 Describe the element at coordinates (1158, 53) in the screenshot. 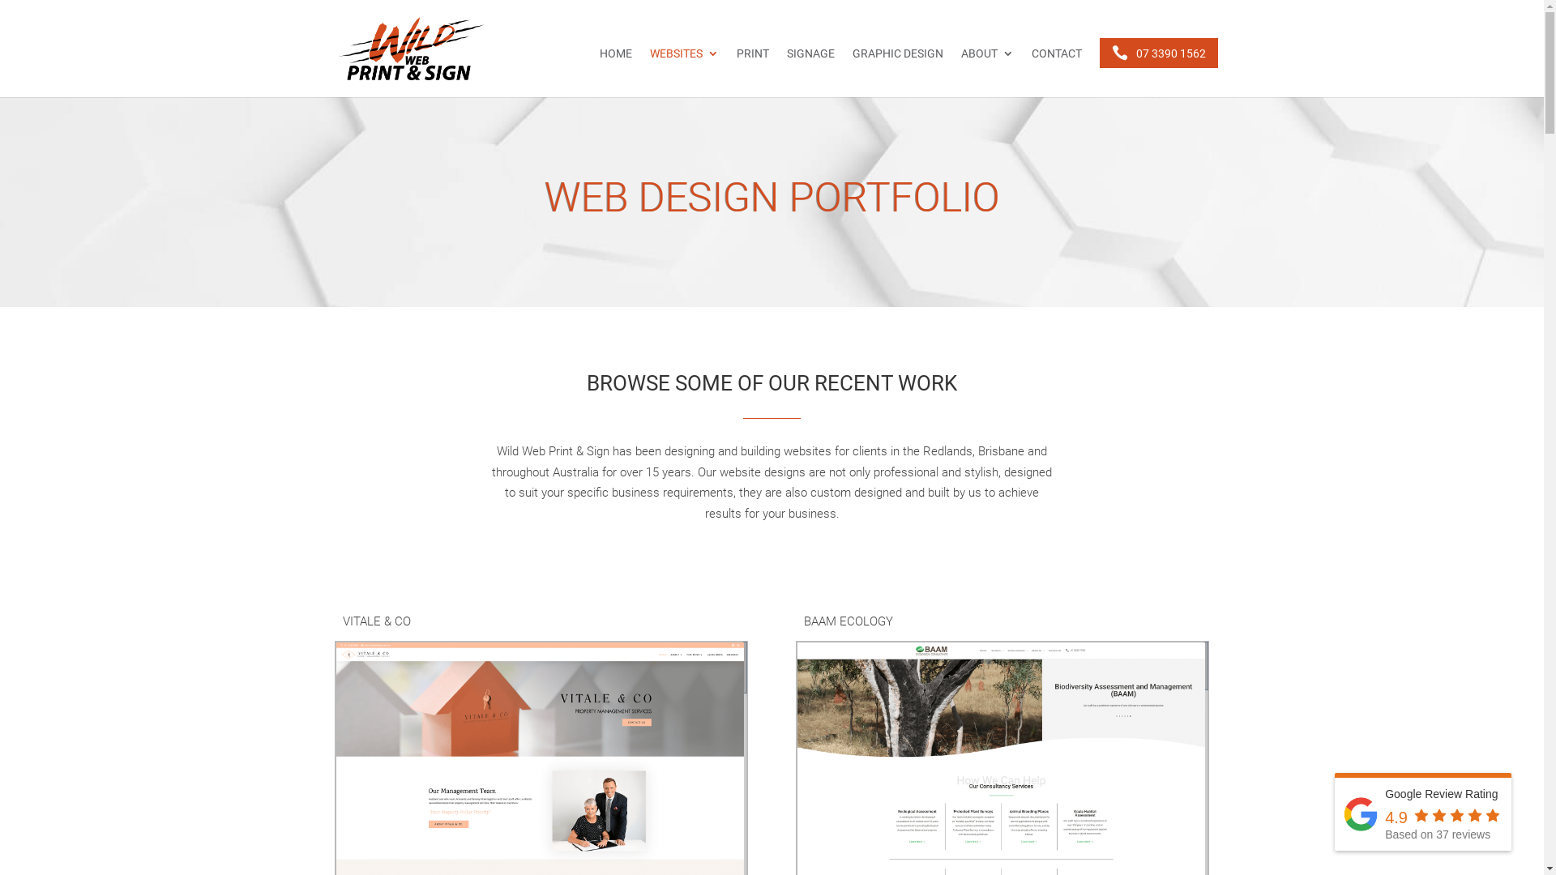

I see `07 3390 1562` at that location.